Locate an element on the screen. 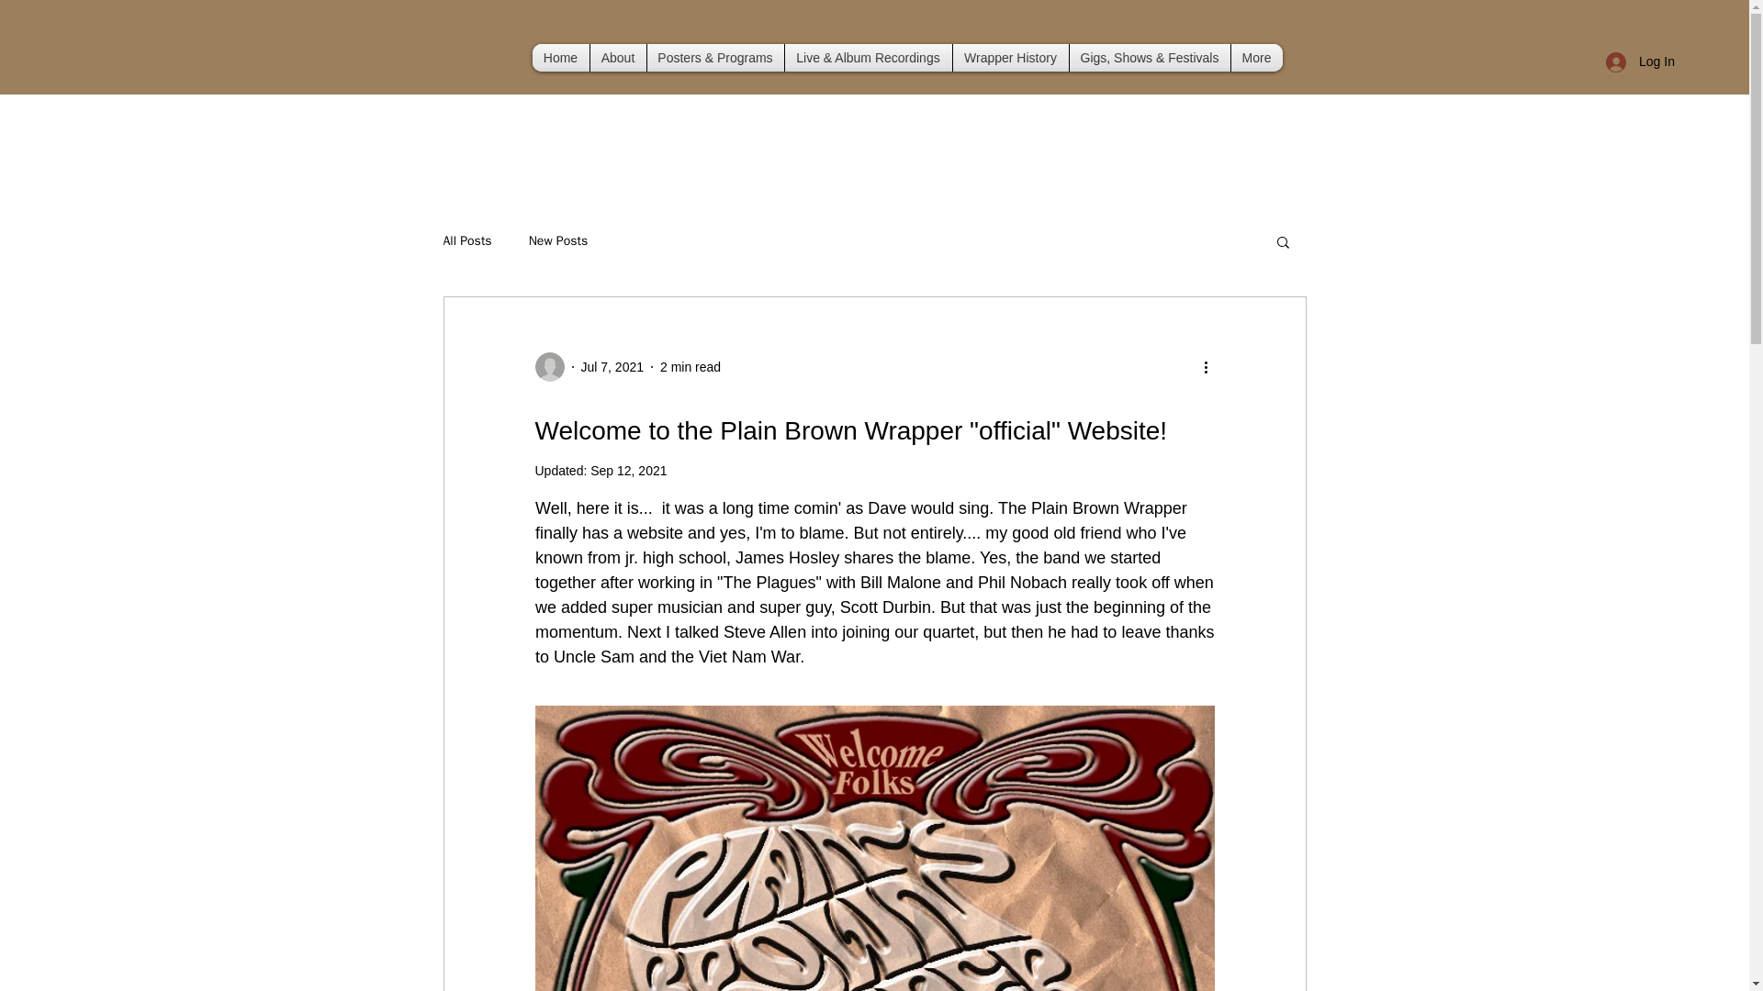  2 min read is located at coordinates (691, 367).